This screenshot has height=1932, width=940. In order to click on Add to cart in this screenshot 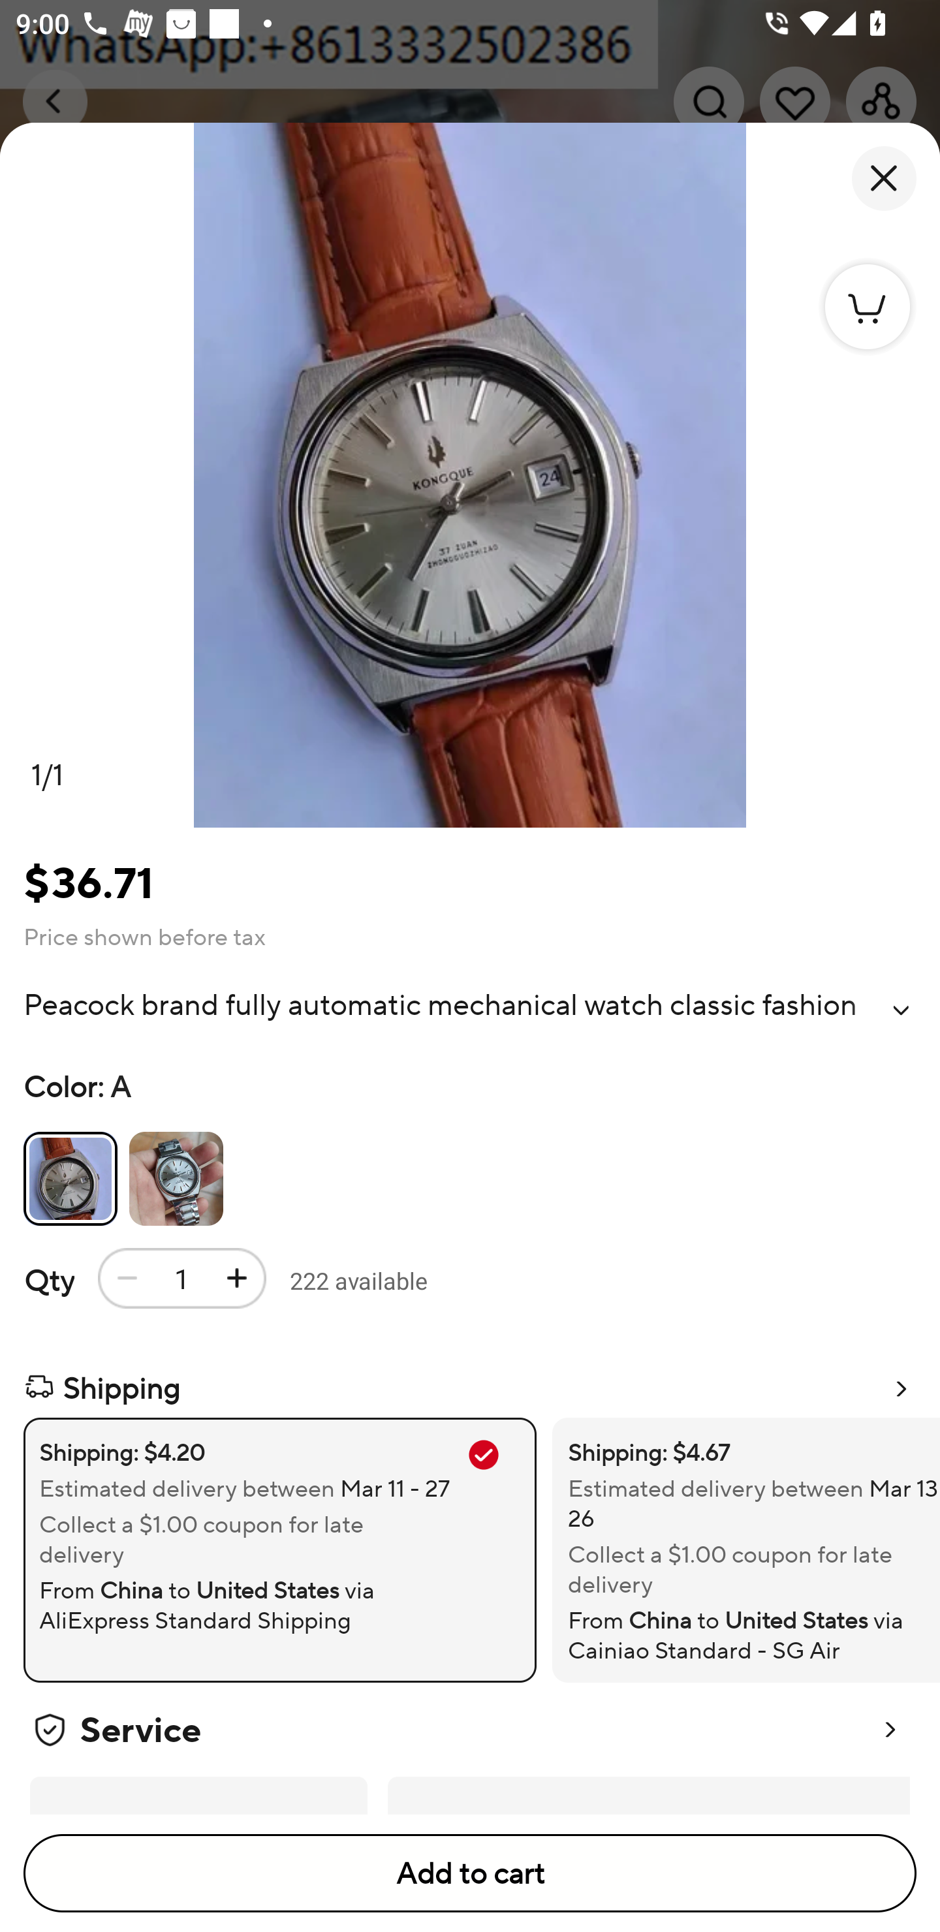, I will do `click(470, 1873)`.